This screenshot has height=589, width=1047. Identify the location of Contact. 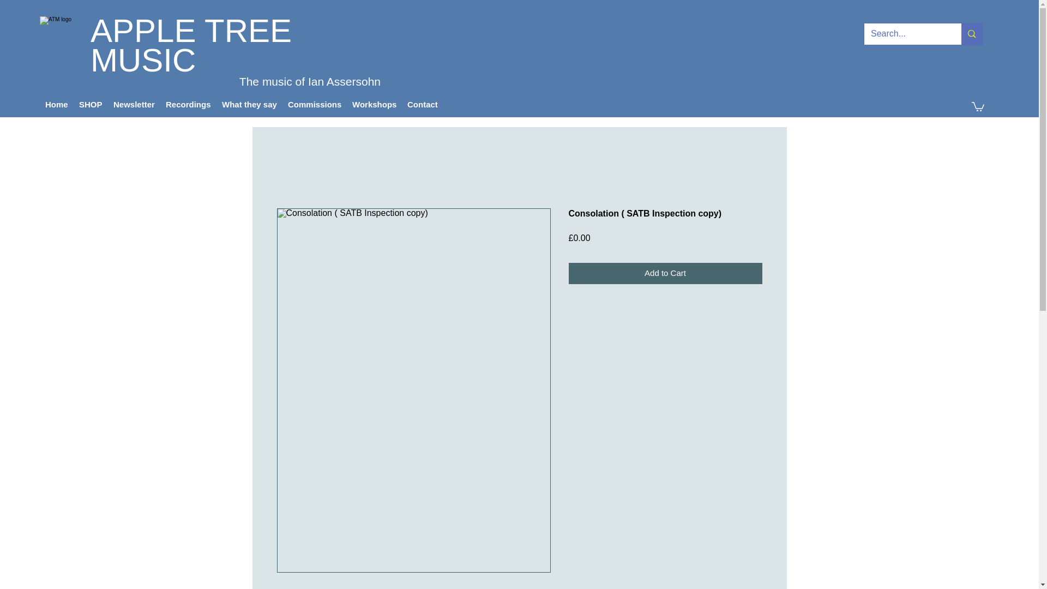
(422, 105).